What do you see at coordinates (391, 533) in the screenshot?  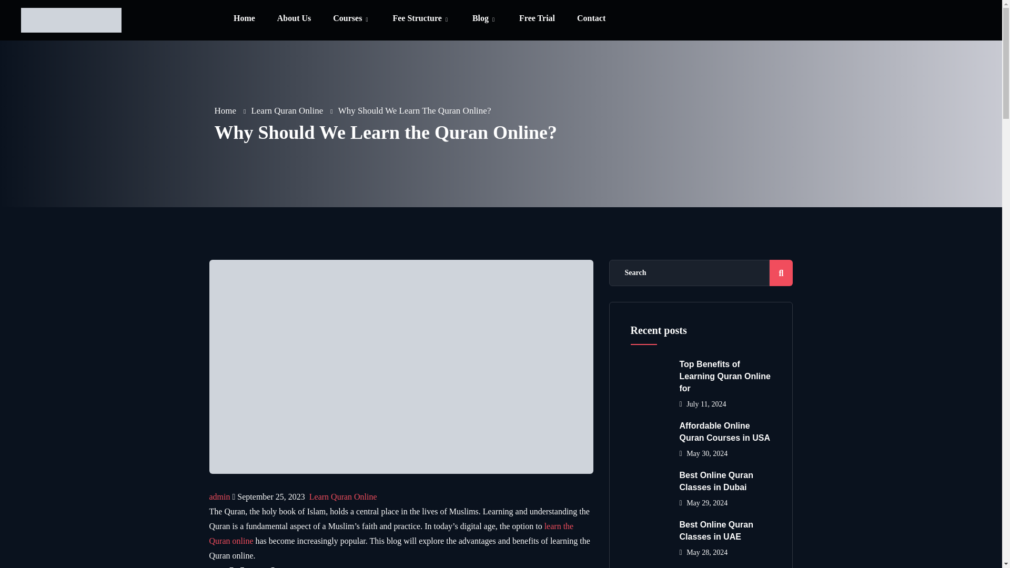 I see `learn the Quran online` at bounding box center [391, 533].